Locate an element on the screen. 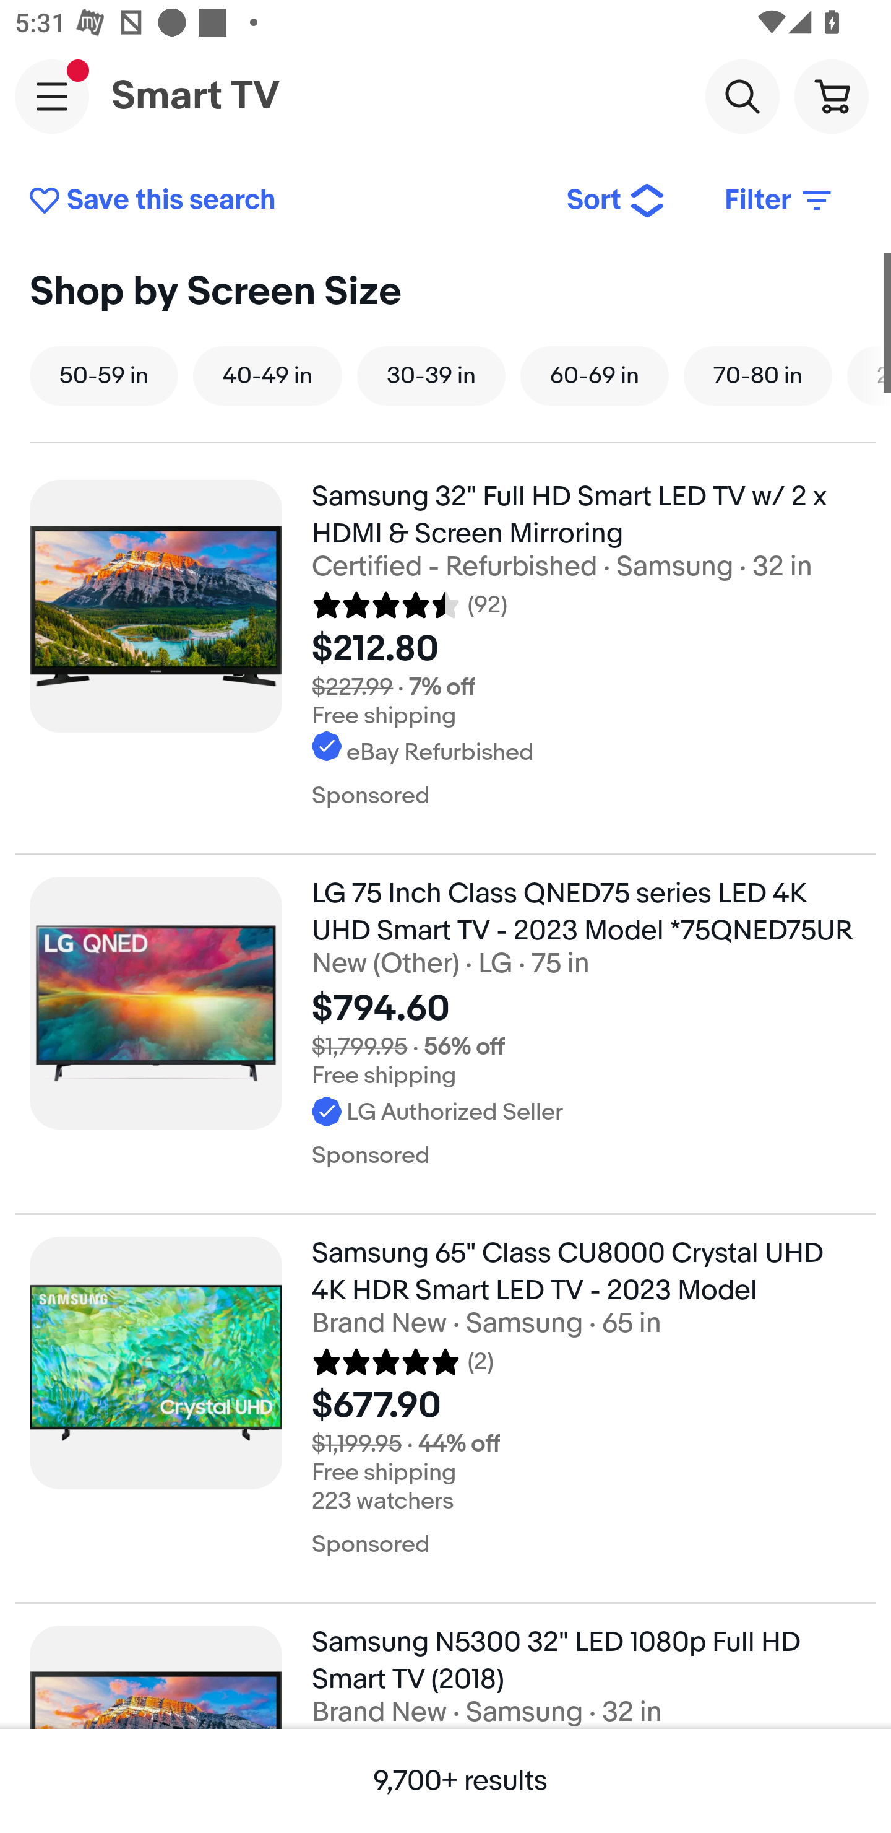 Image resolution: width=891 pixels, height=1833 pixels. 30-39 in 30-39 in, Screen Size is located at coordinates (431, 375).